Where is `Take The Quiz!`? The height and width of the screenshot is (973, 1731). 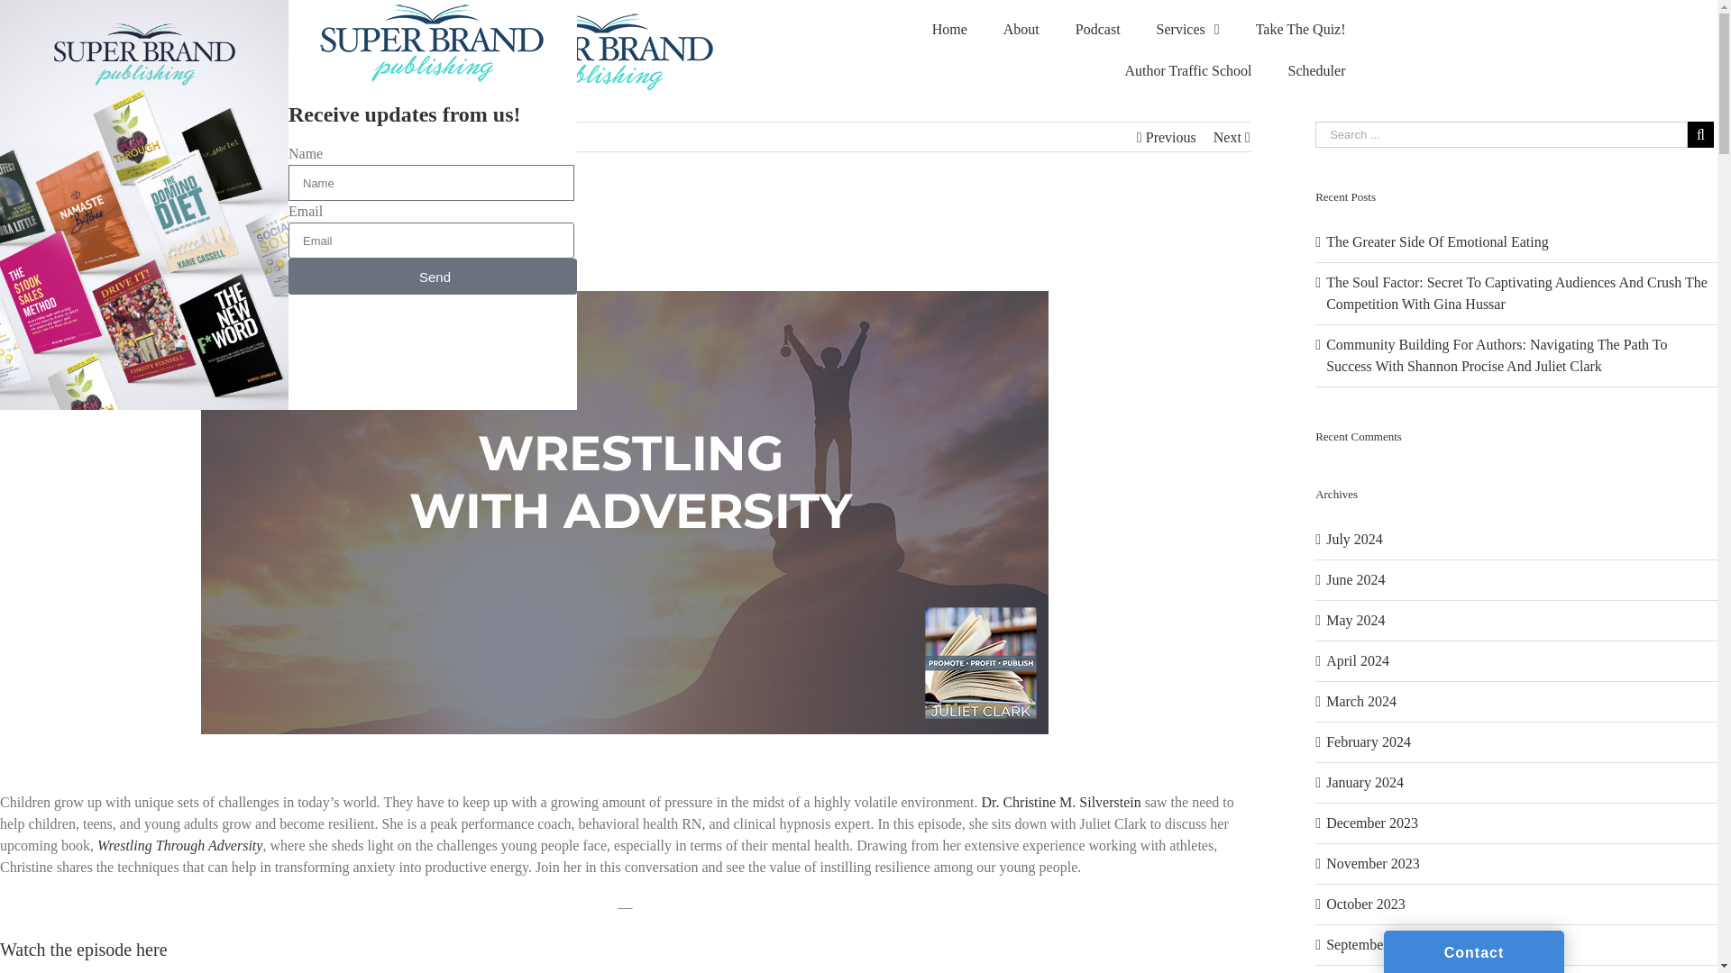 Take The Quiz! is located at coordinates (1300, 29).